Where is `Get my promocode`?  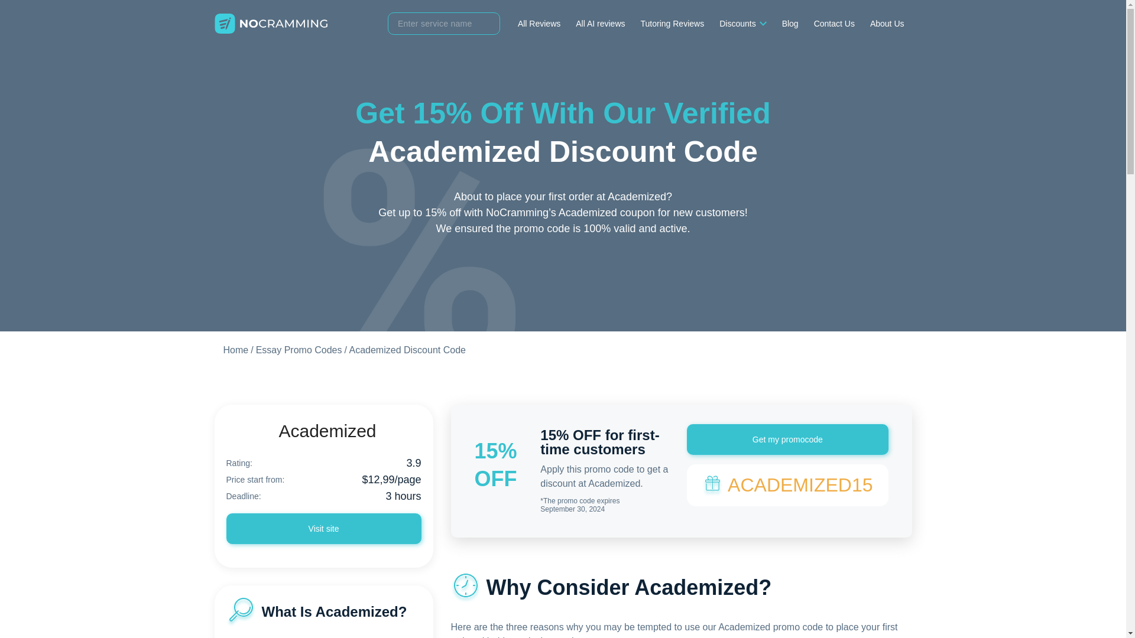 Get my promocode is located at coordinates (787, 440).